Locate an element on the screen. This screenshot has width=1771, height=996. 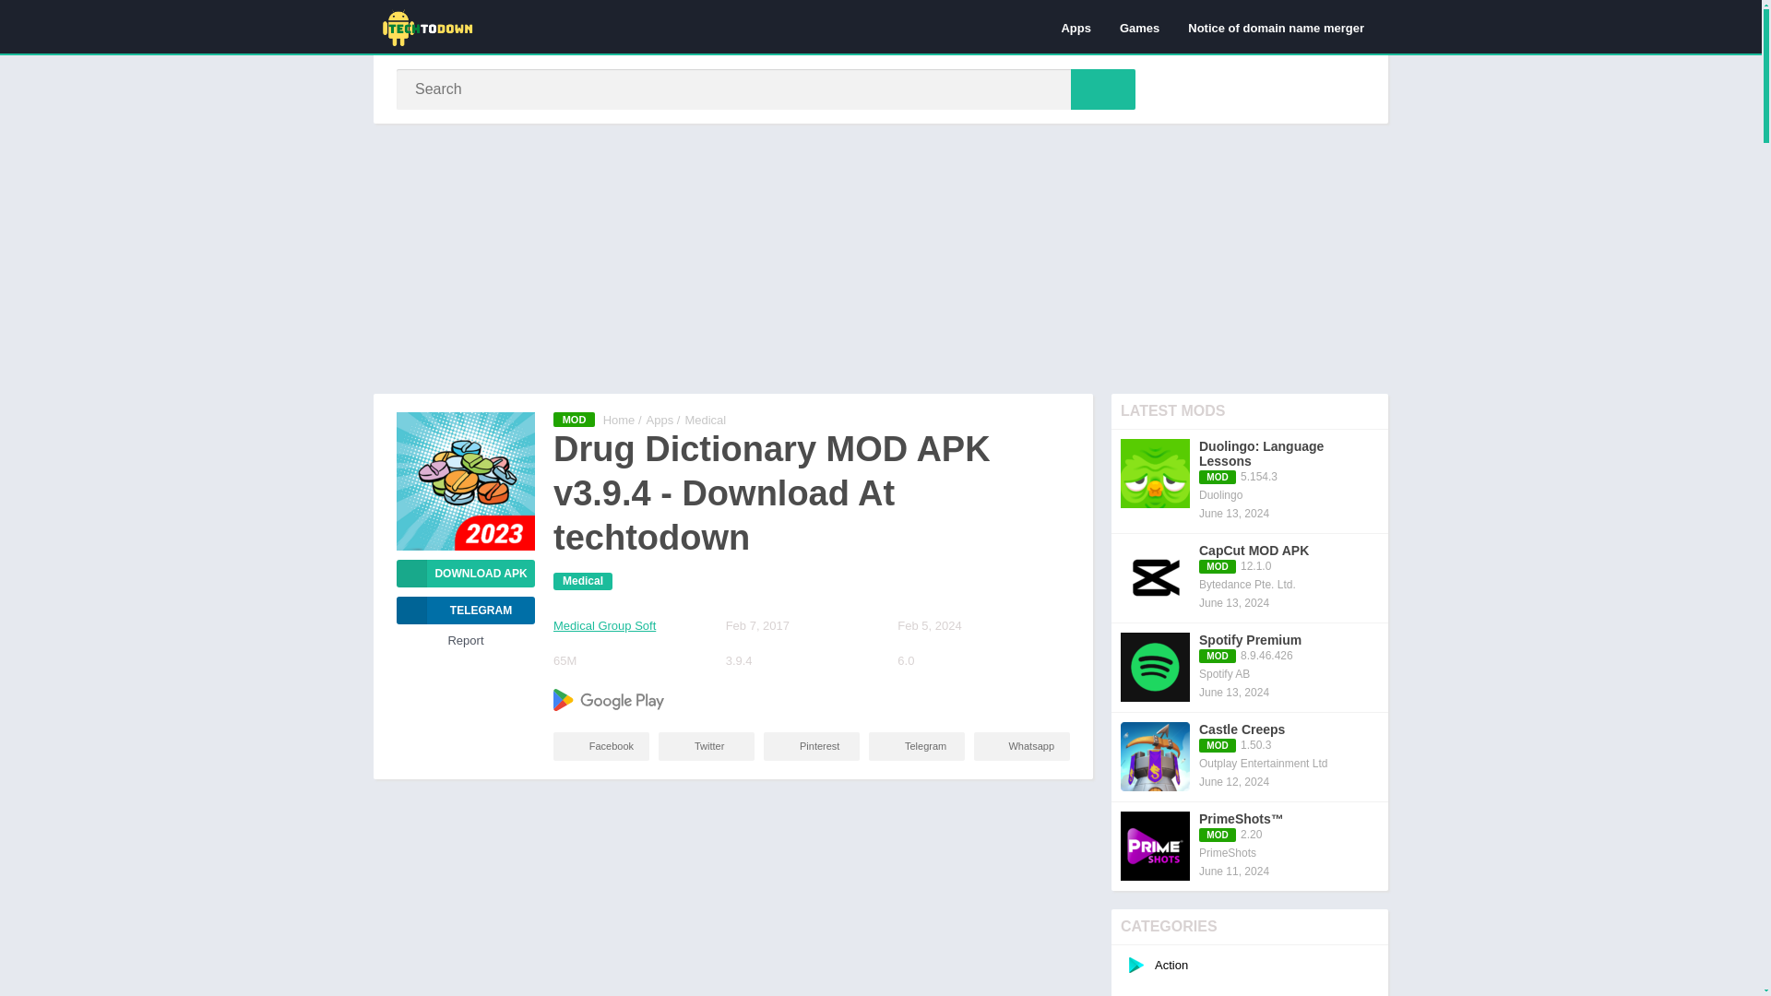
Apps is located at coordinates (660, 421).